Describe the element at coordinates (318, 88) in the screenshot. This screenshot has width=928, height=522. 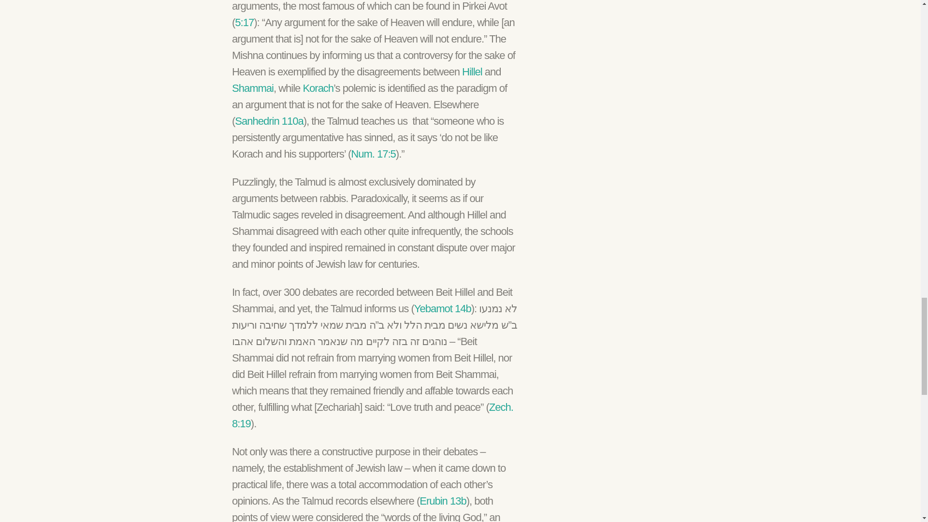
I see `Korach` at that location.